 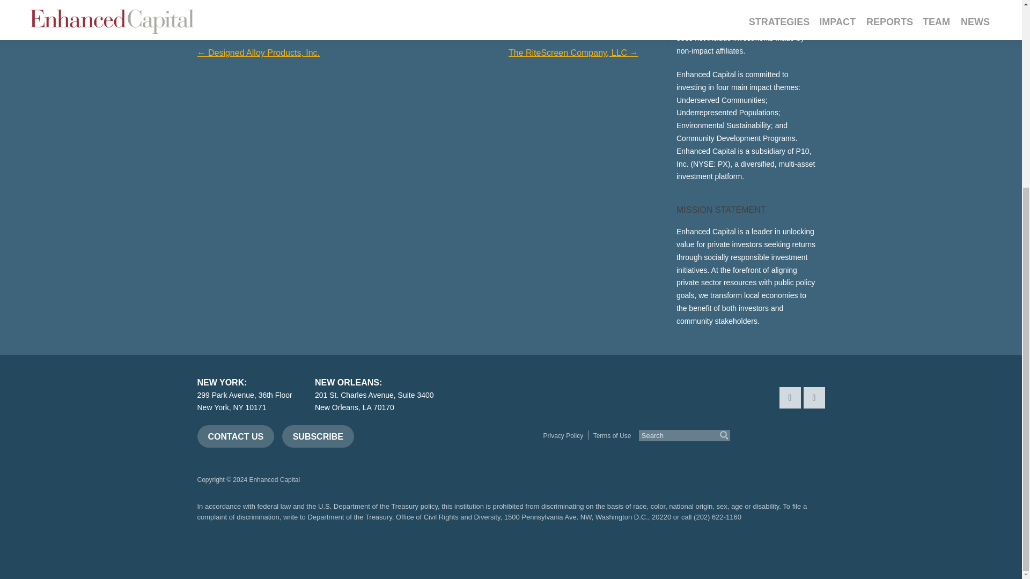 What do you see at coordinates (612, 435) in the screenshot?
I see `Terms of Use` at bounding box center [612, 435].